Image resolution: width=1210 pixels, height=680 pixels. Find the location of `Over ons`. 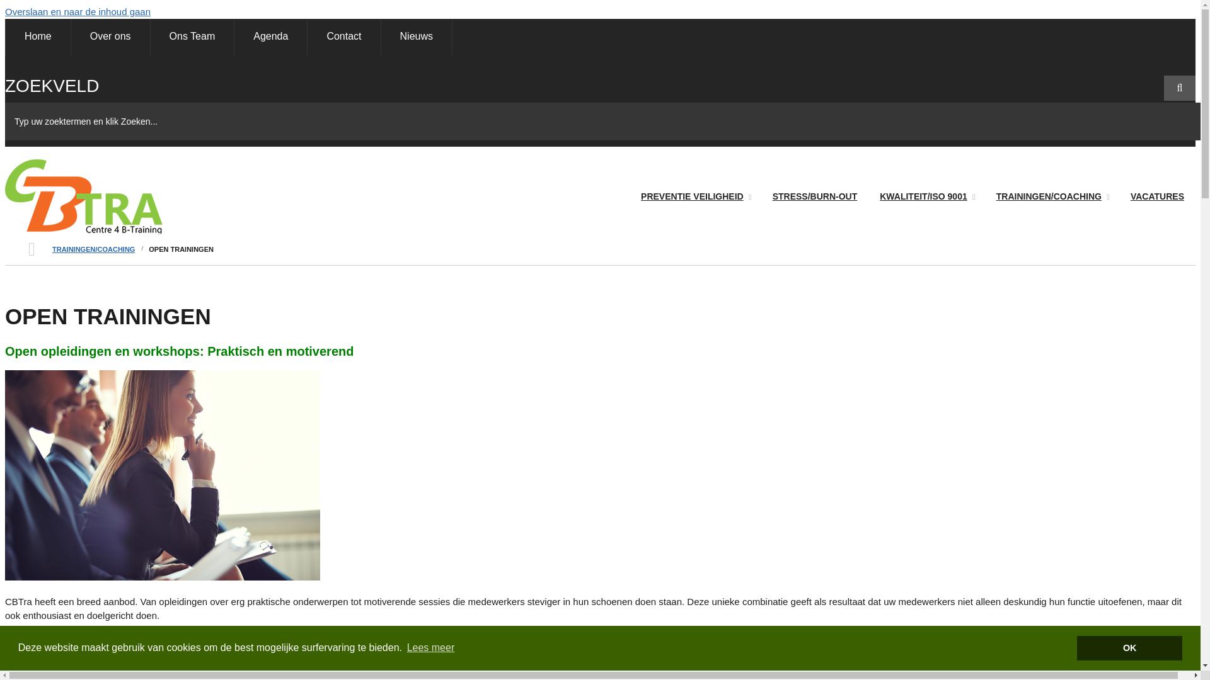

Over ons is located at coordinates (110, 38).